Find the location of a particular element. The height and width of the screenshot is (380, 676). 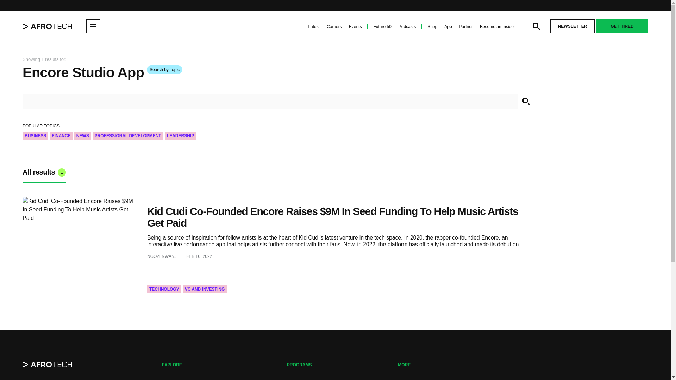

BUSINESS is located at coordinates (35, 136).